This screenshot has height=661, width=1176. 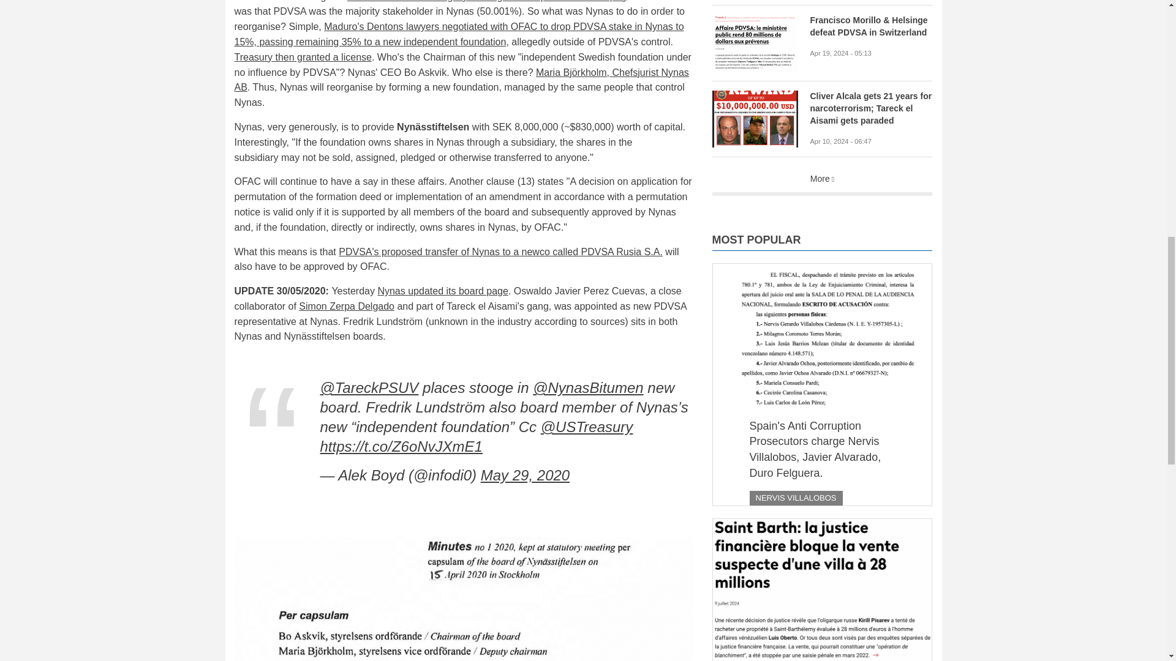 What do you see at coordinates (442, 290) in the screenshot?
I see `Nynas updated its board page` at bounding box center [442, 290].